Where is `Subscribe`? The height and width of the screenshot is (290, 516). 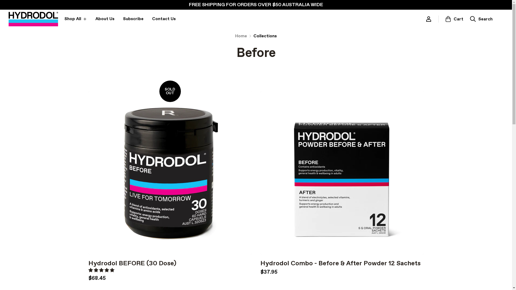 Subscribe is located at coordinates (133, 19).